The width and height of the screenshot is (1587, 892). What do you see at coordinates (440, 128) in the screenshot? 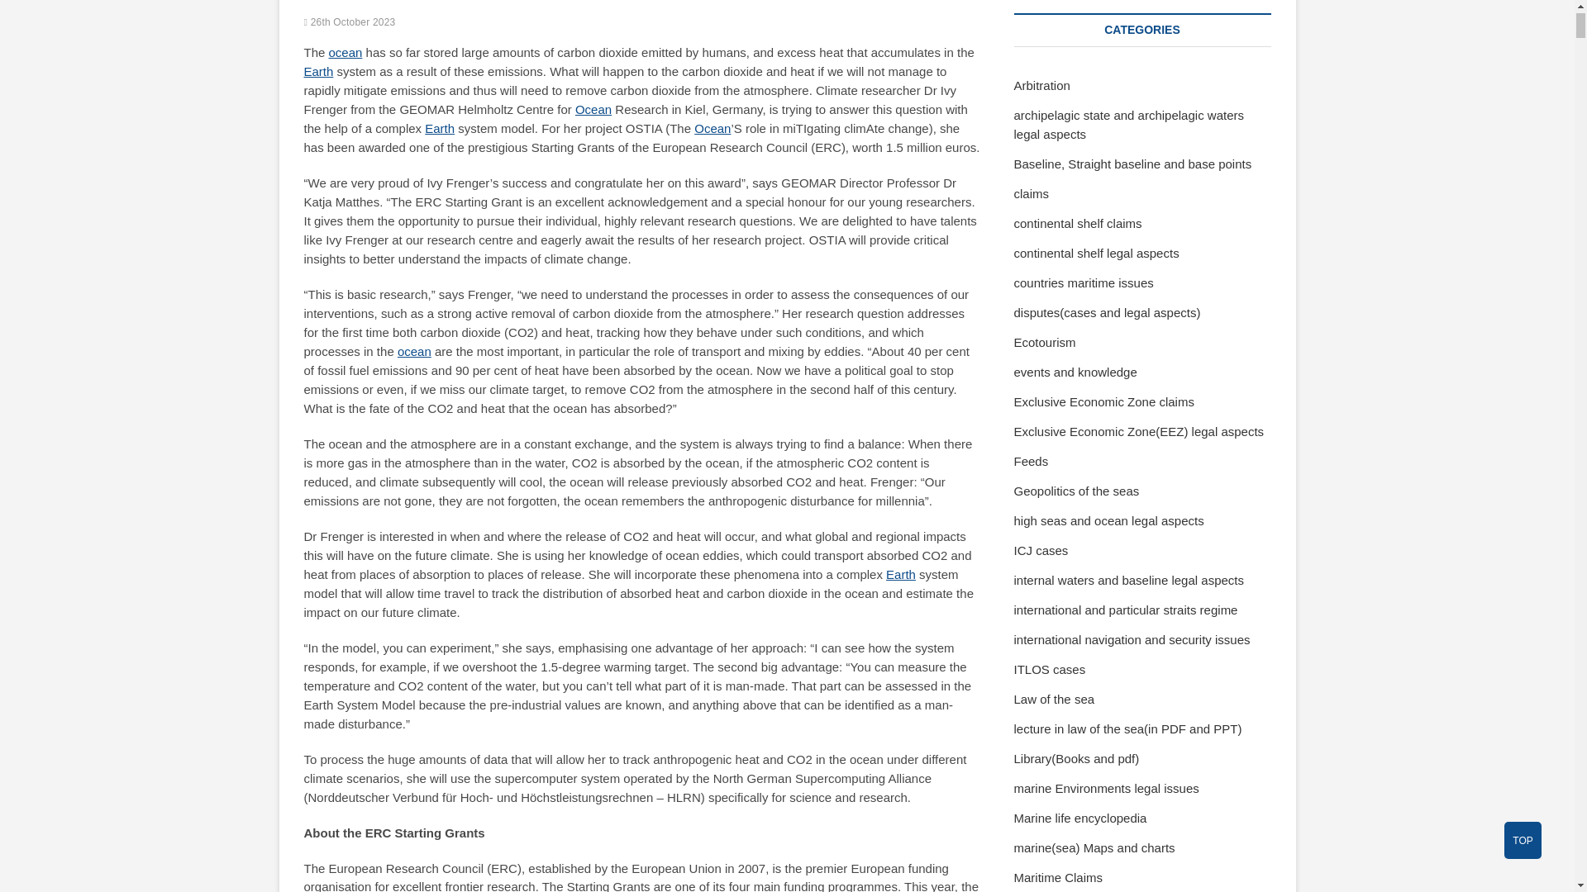
I see `THE STRUCTURE OF EARTH` at bounding box center [440, 128].